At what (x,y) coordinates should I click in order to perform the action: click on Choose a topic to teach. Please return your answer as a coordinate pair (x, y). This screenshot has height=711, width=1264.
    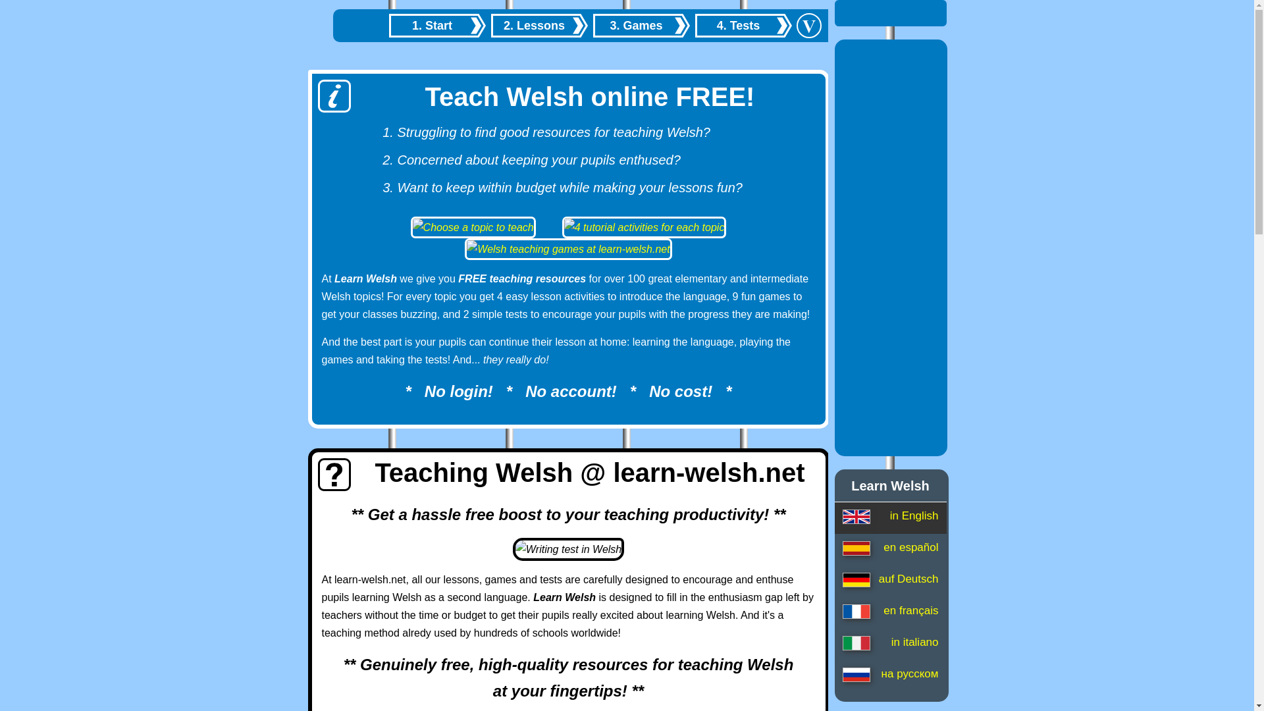
    Looking at the image, I should click on (473, 227).